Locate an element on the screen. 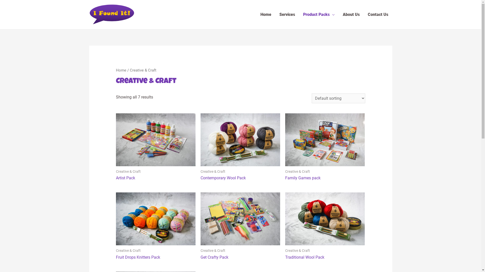  Fruit Drops Knitters Pack is located at coordinates (156, 257).